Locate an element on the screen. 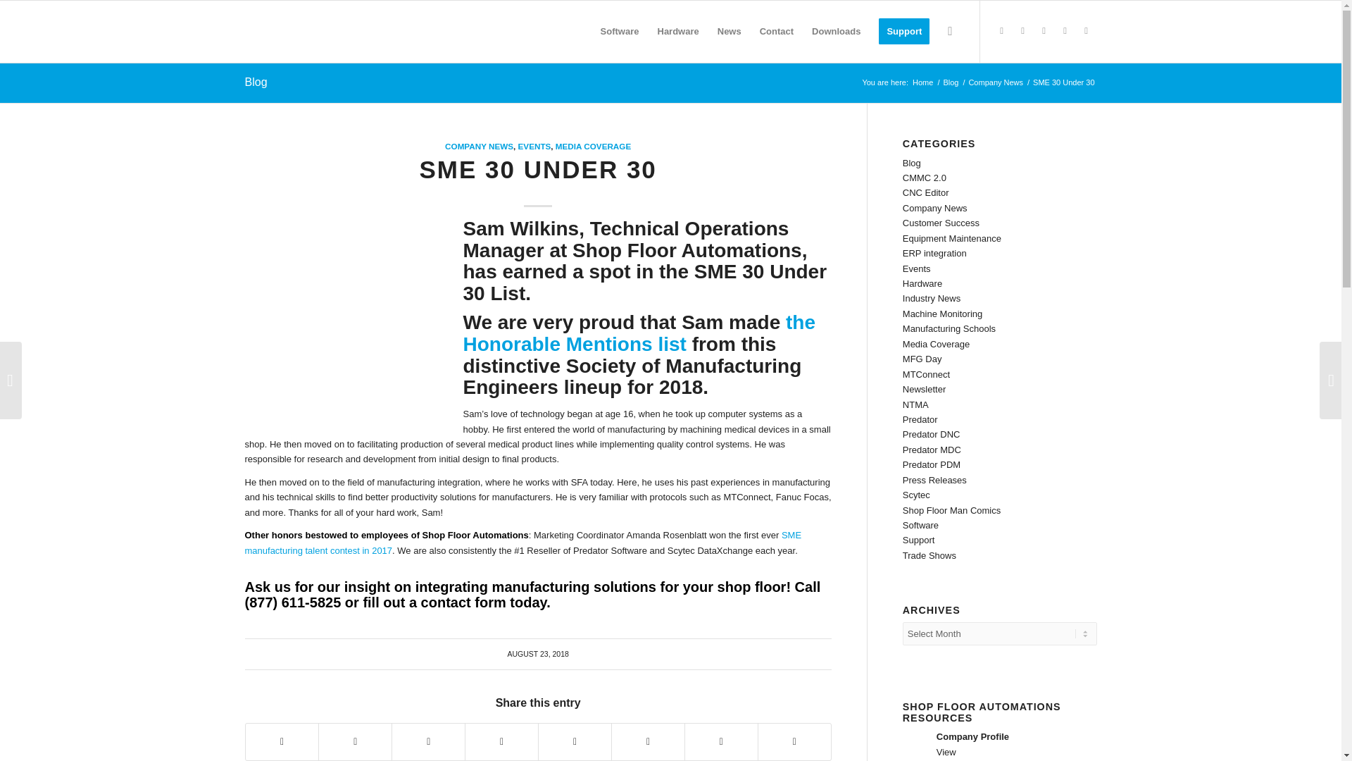 Image resolution: width=1352 pixels, height=761 pixels. Twitter is located at coordinates (1001, 31).